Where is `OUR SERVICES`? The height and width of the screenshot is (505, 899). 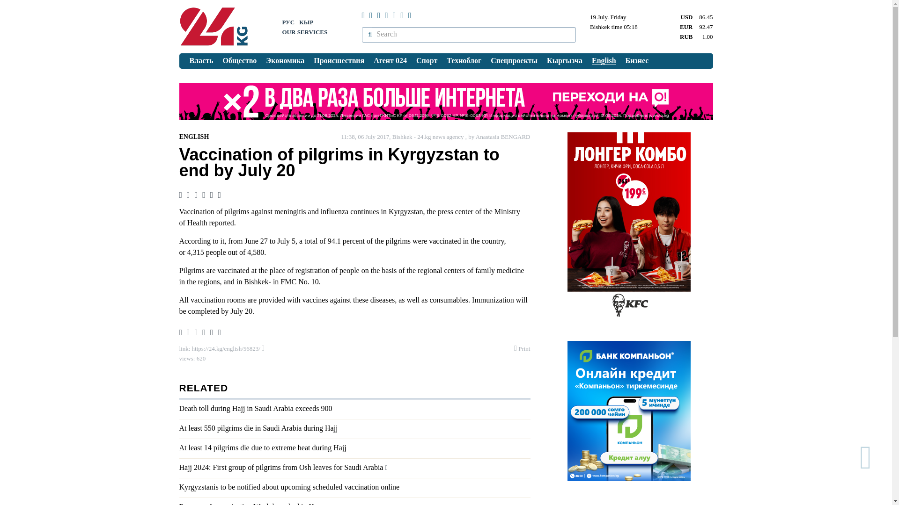 OUR SERVICES is located at coordinates (304, 32).